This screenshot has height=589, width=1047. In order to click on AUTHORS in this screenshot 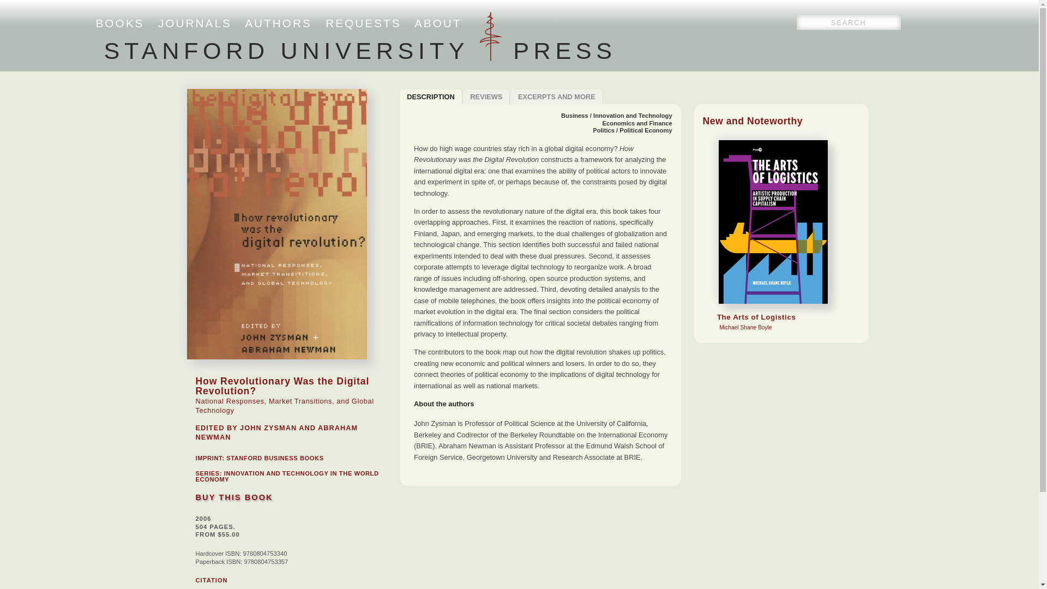, I will do `click(278, 23)`.